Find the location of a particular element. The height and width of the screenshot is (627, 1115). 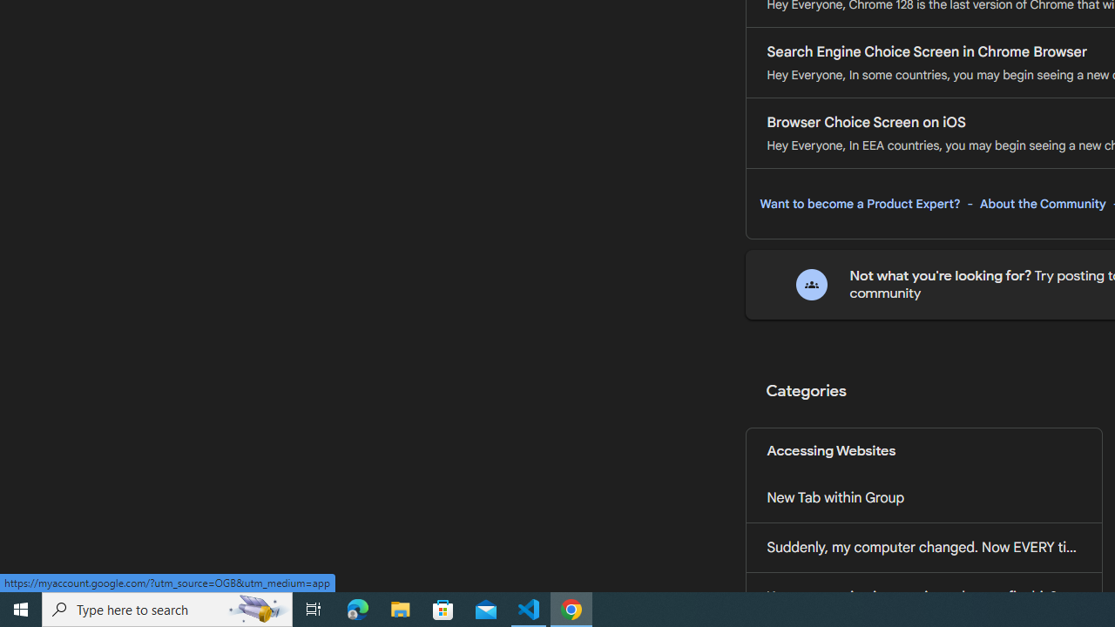

Want to become a Product Expert? is located at coordinates (860, 204).